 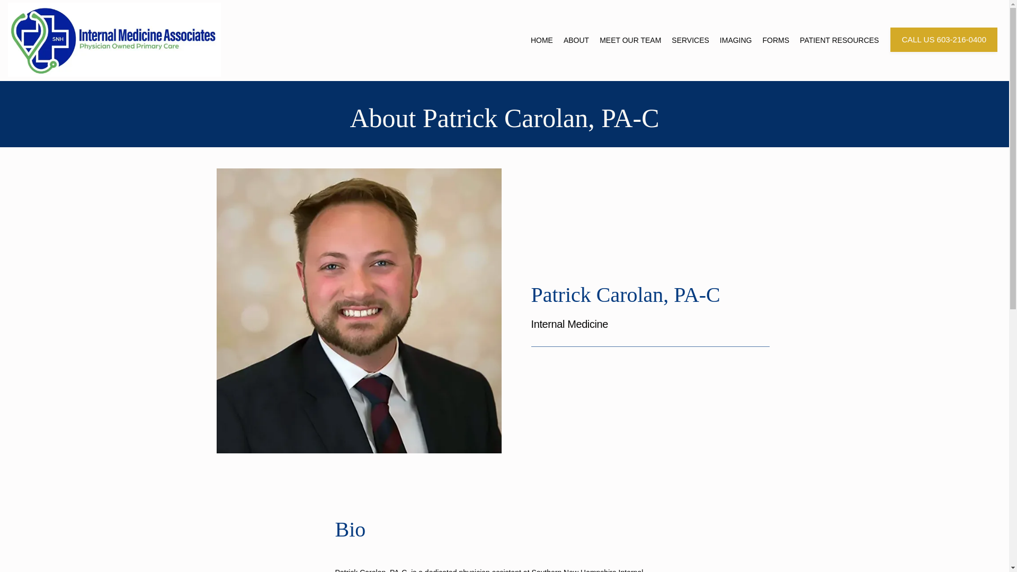 I want to click on HOME, so click(x=542, y=40).